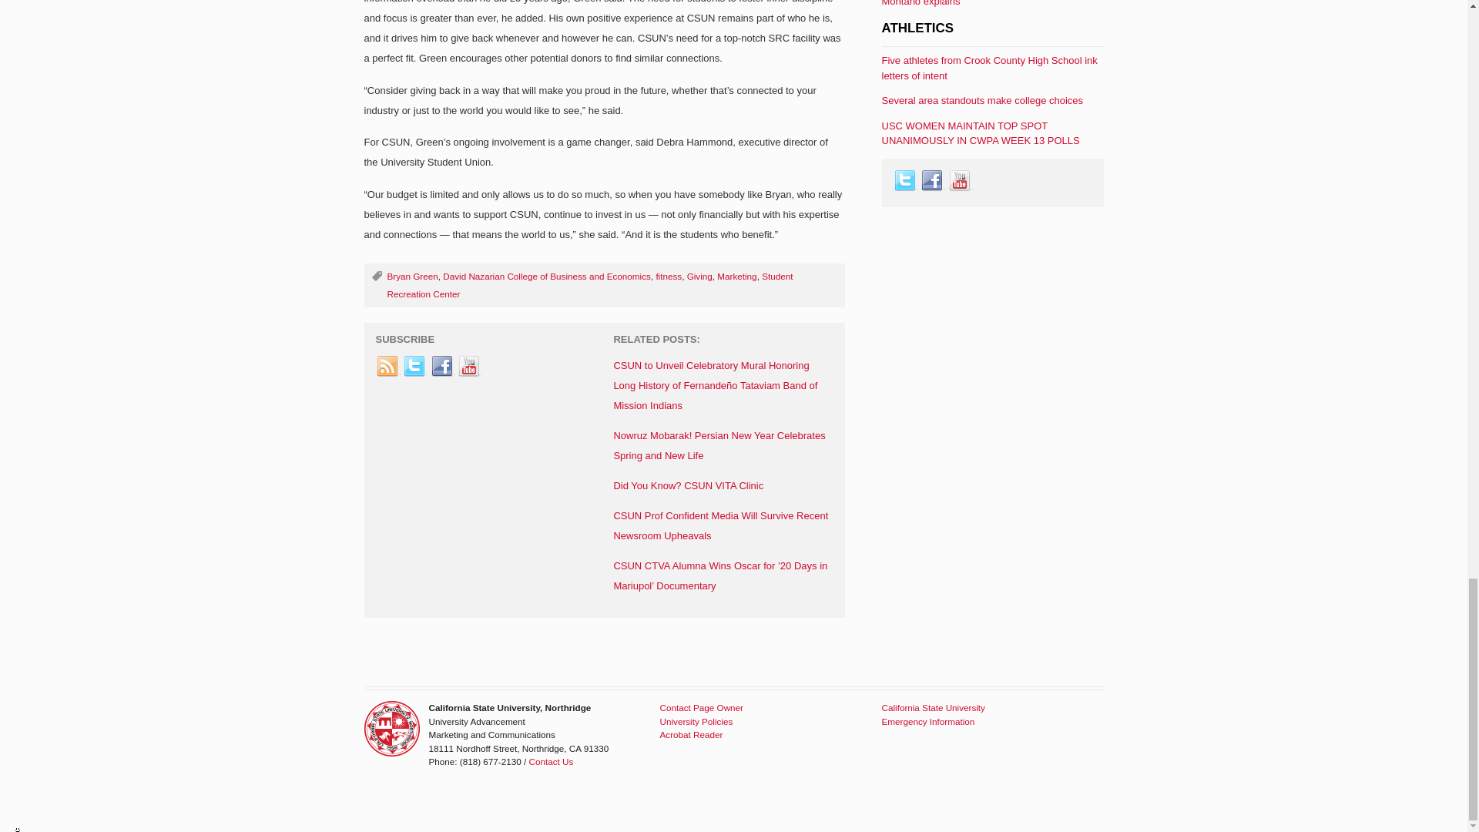 This screenshot has width=1479, height=832. What do you see at coordinates (411, 276) in the screenshot?
I see `Bryan Green` at bounding box center [411, 276].